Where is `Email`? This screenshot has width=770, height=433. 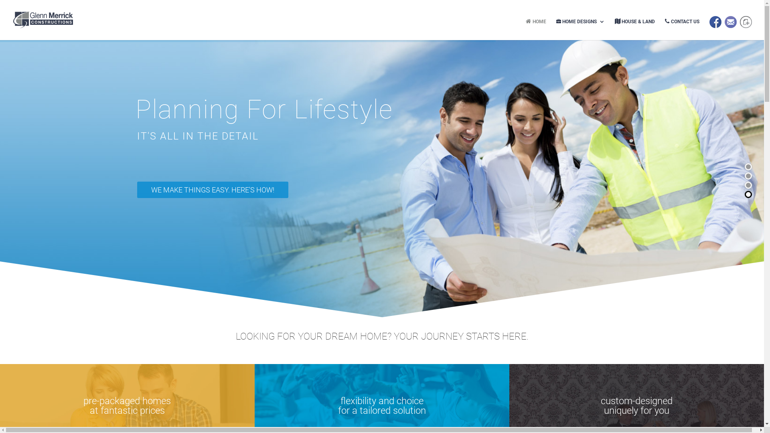
Email is located at coordinates (731, 28).